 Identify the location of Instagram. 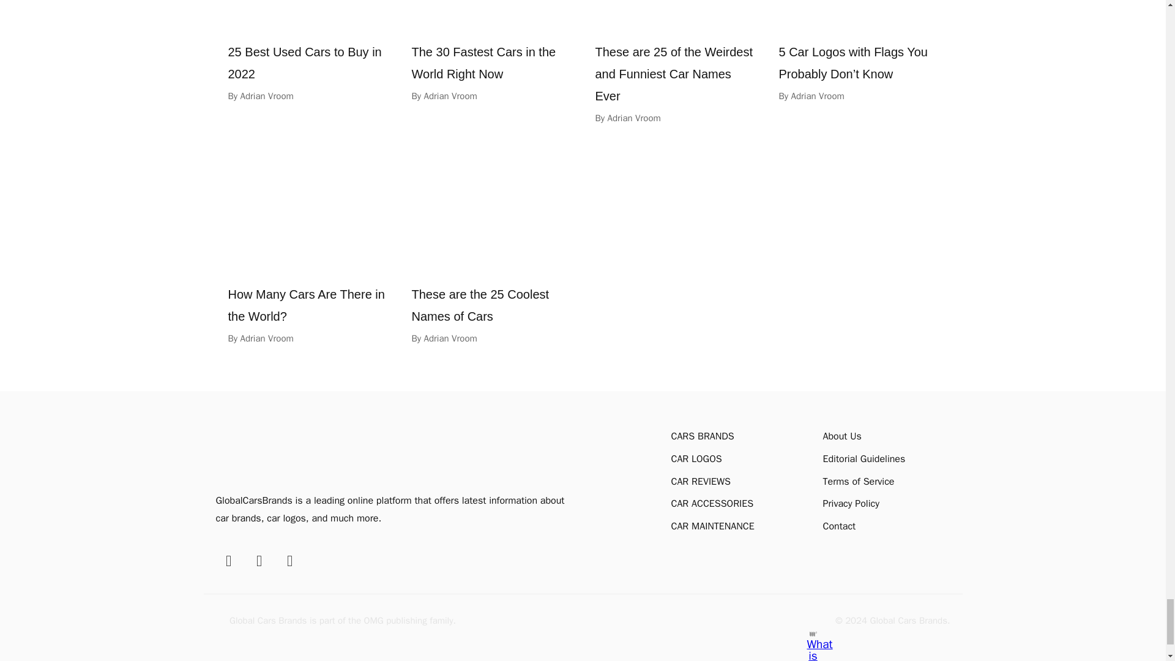
(258, 561).